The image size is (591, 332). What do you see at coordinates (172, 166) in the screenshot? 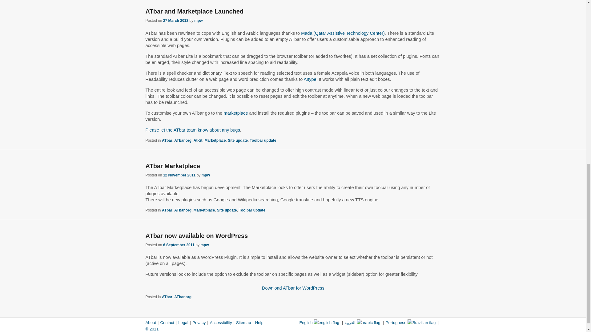
I see `Permalink to ATbar Marketplace` at bounding box center [172, 166].